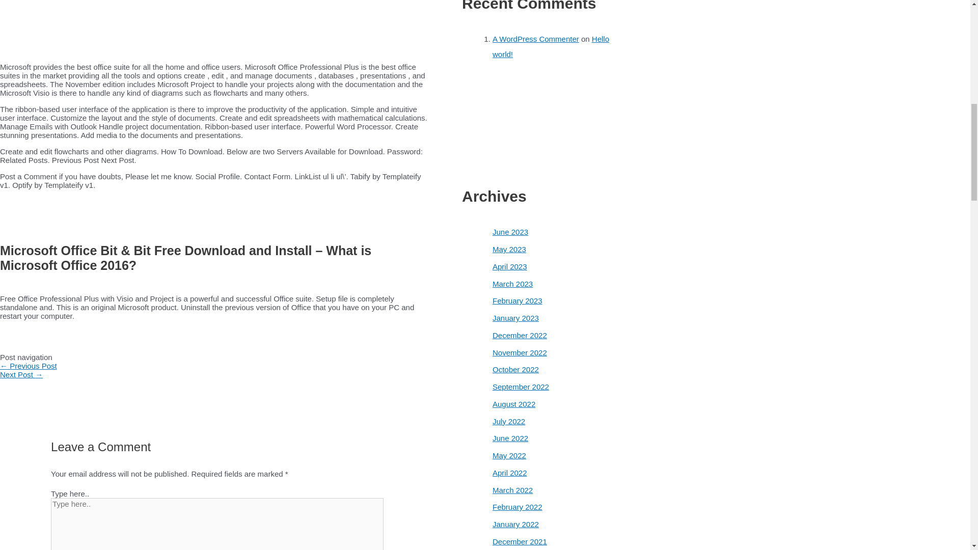 The height and width of the screenshot is (550, 978). What do you see at coordinates (510, 232) in the screenshot?
I see `June 2023` at bounding box center [510, 232].